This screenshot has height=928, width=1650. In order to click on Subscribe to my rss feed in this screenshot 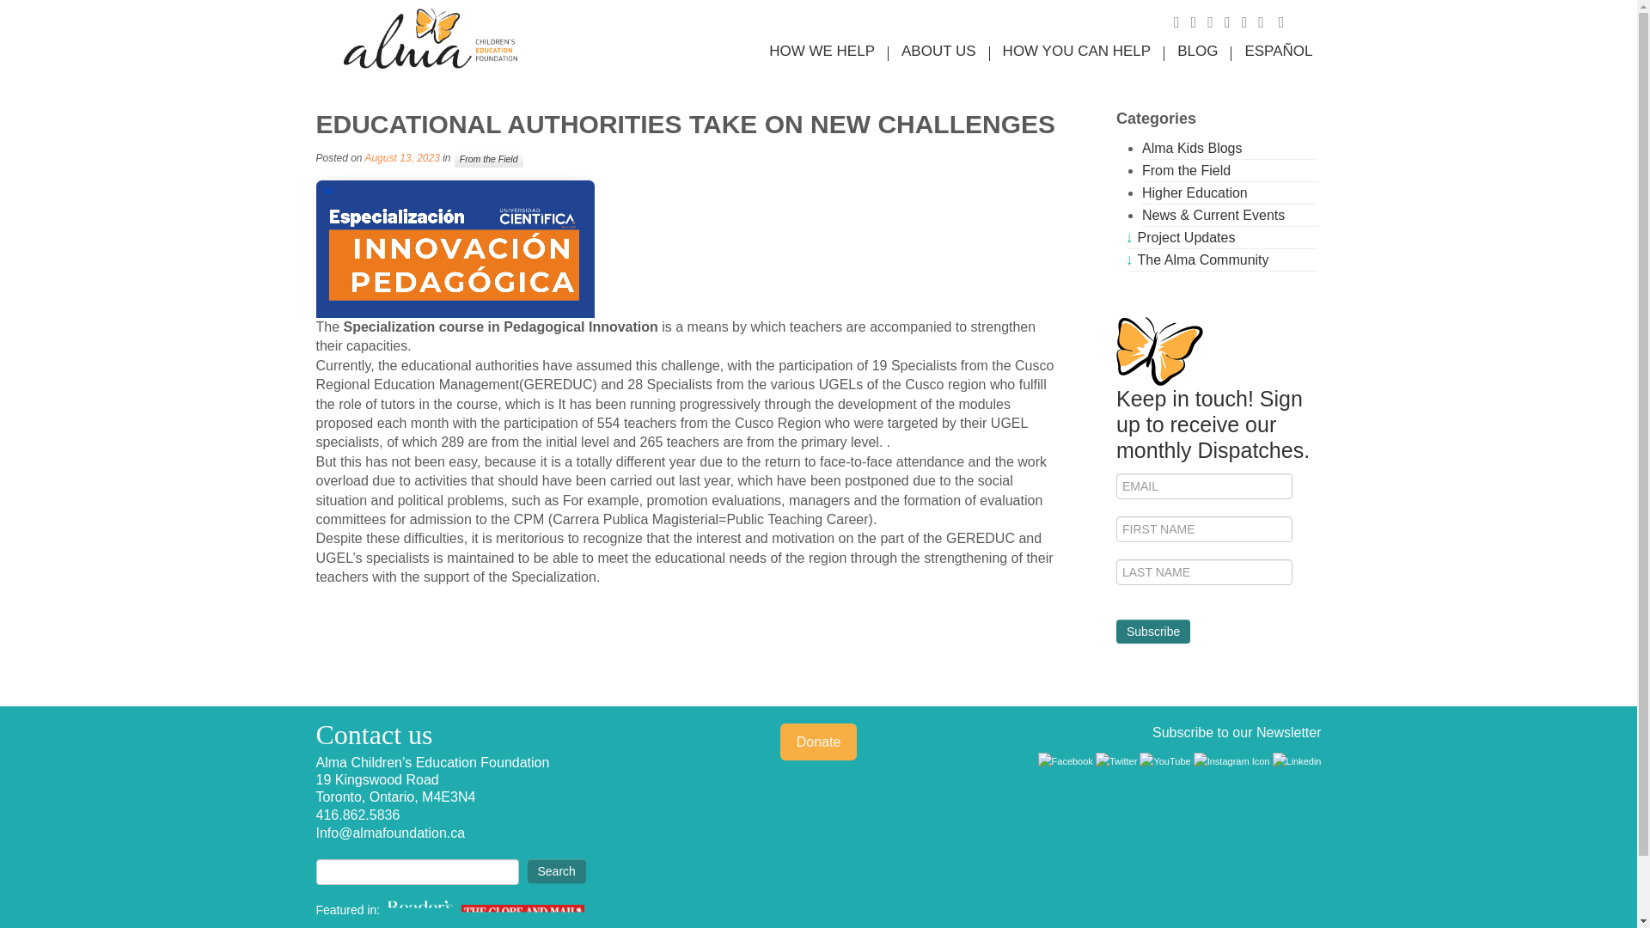, I will do `click(1182, 22)`.